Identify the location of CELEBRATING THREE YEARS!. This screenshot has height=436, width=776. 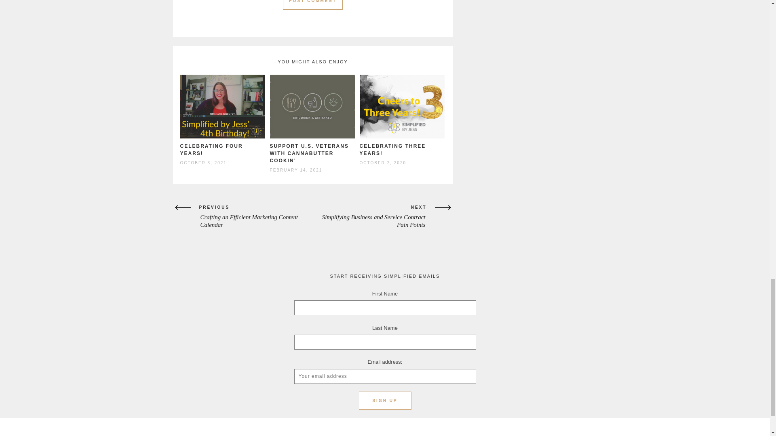
(393, 149).